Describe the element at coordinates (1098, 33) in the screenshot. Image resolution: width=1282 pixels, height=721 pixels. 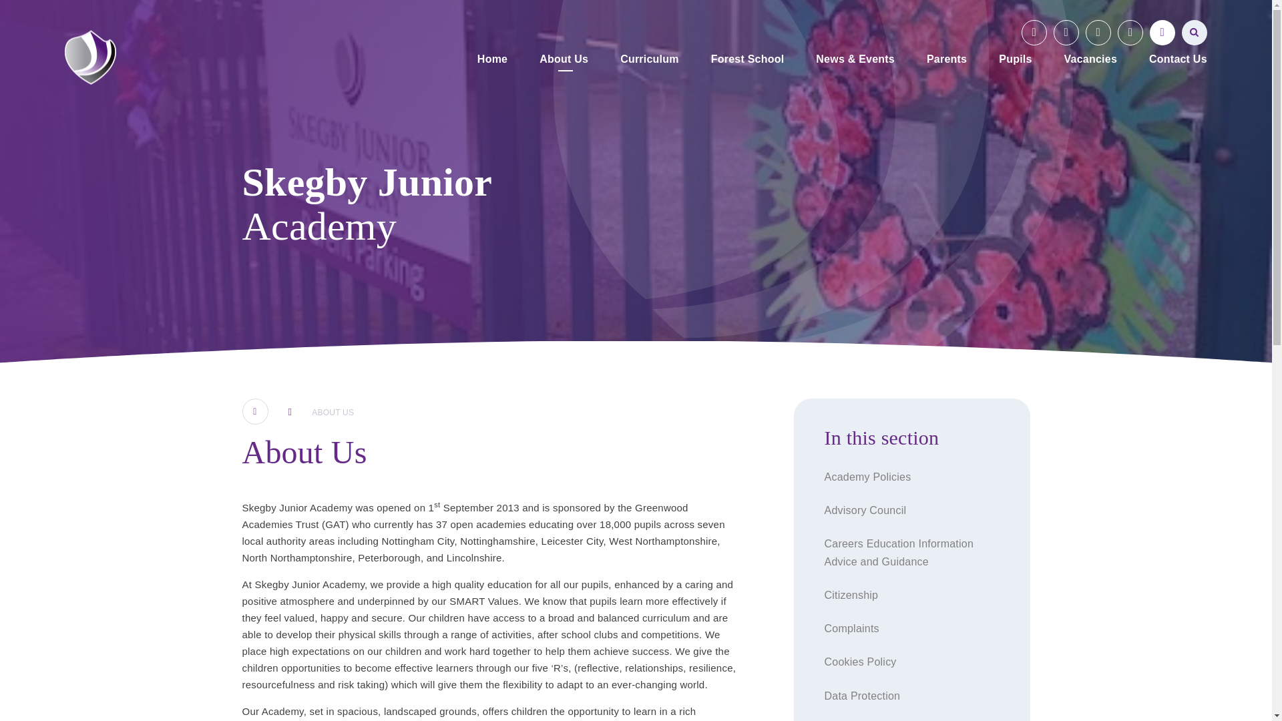
I see `Twitter` at that location.